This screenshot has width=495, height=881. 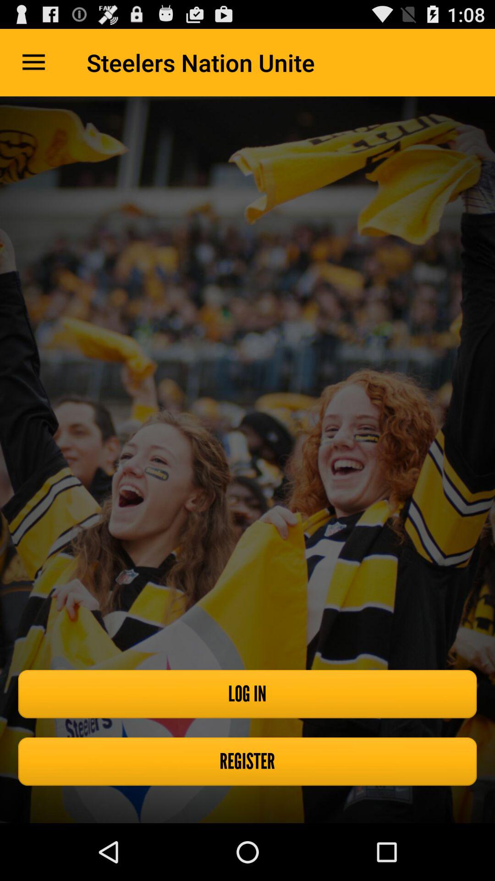 What do you see at coordinates (33, 62) in the screenshot?
I see `launch the item to the left of steelers nation unite item` at bounding box center [33, 62].